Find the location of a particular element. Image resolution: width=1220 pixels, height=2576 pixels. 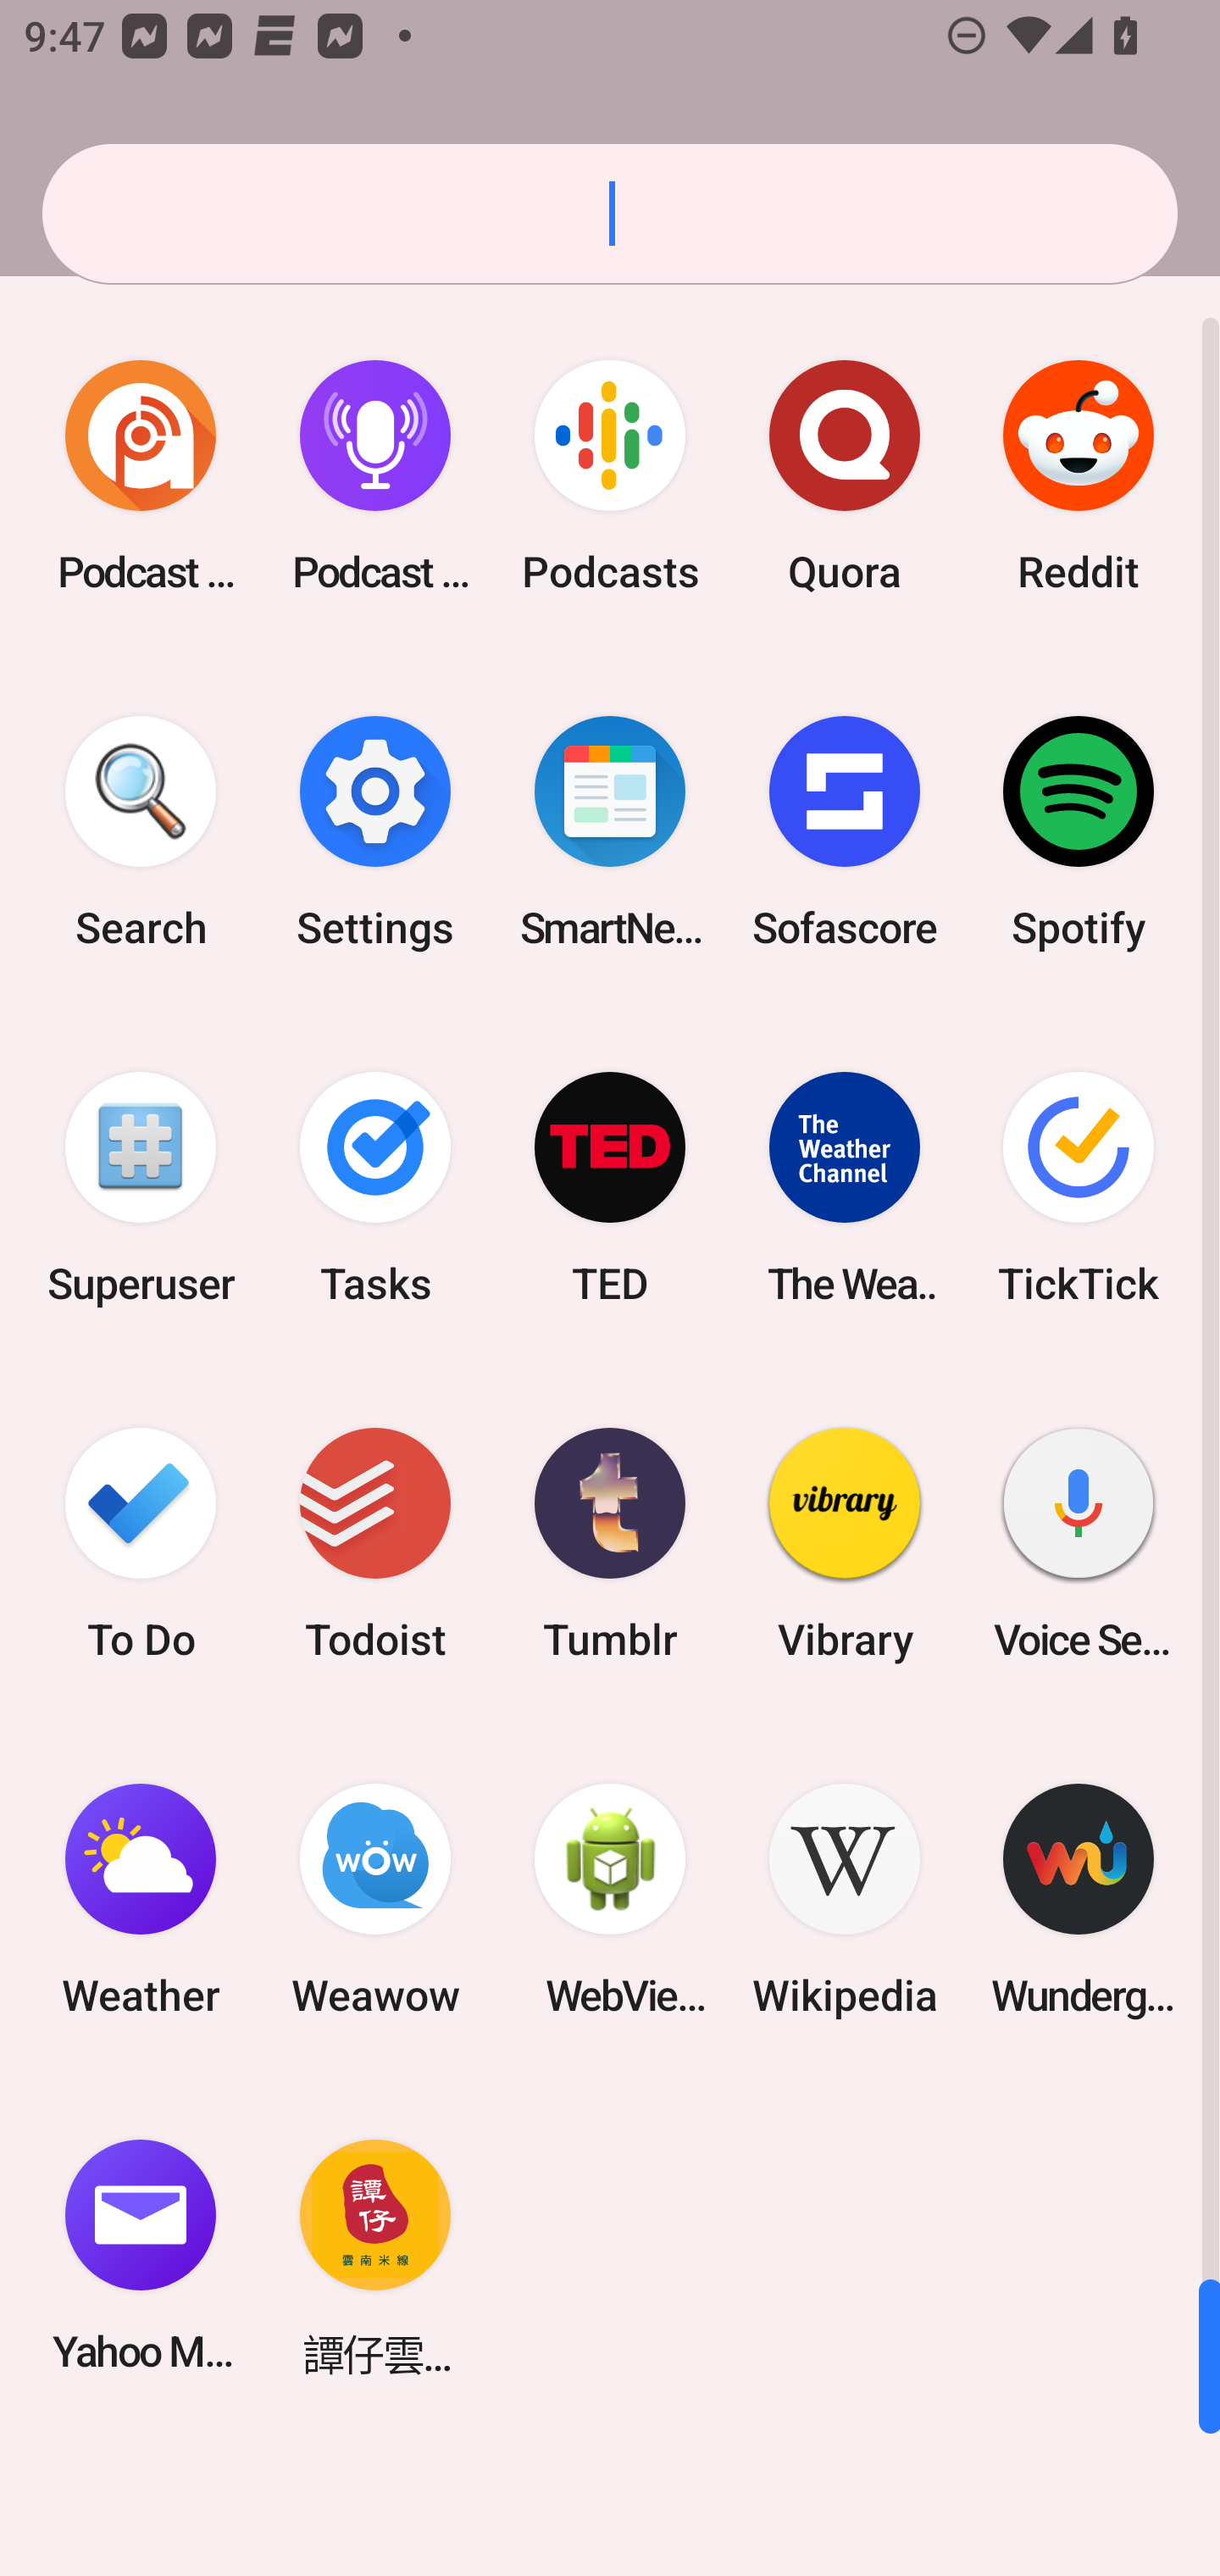

Vibrary is located at coordinates (844, 1542).